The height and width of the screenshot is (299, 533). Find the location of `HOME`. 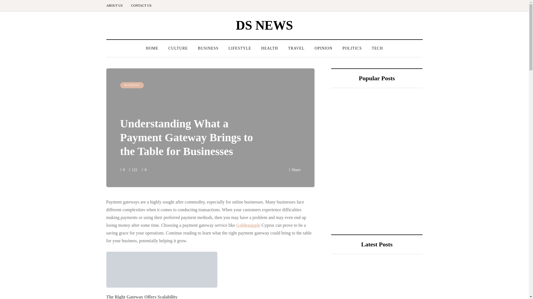

HOME is located at coordinates (152, 48).